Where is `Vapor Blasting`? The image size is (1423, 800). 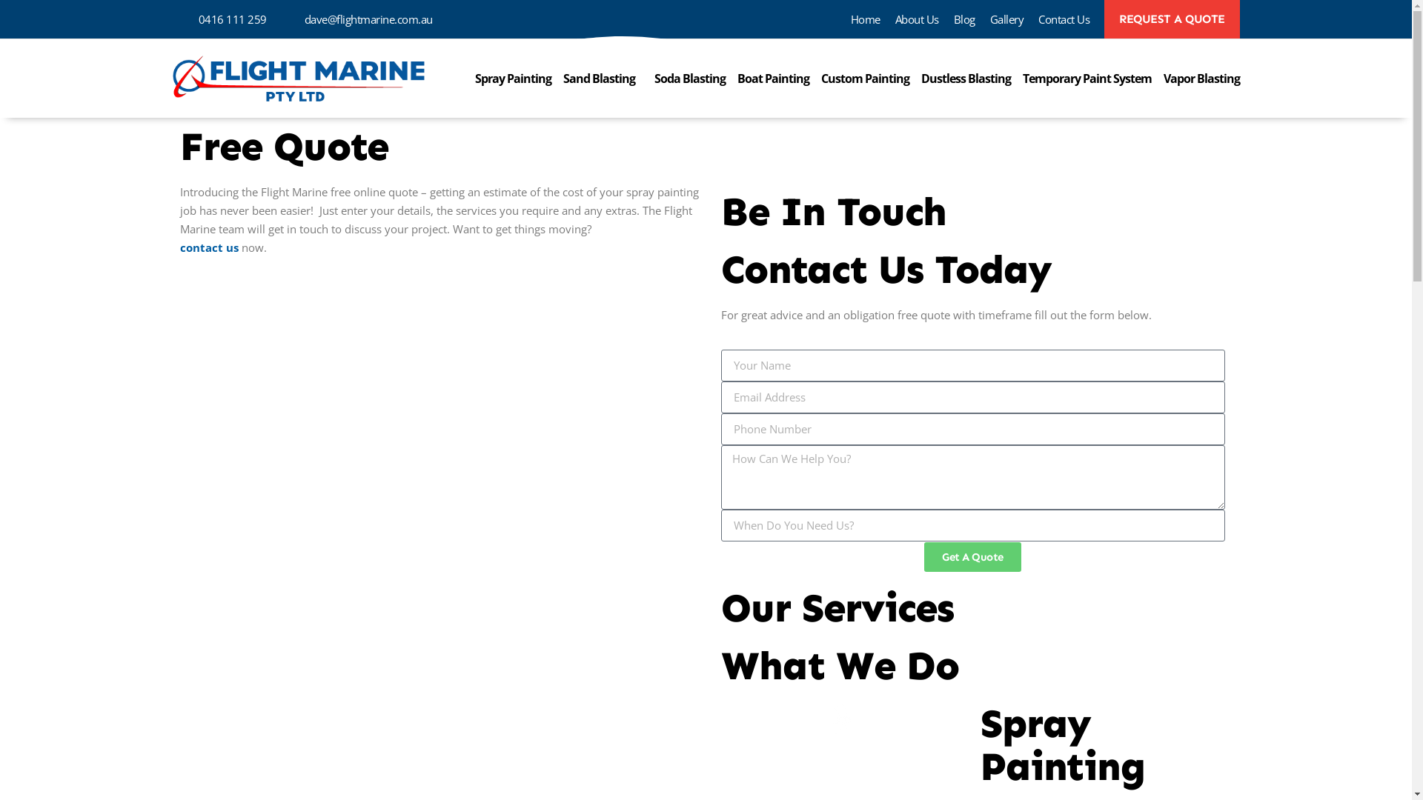 Vapor Blasting is located at coordinates (1202, 79).